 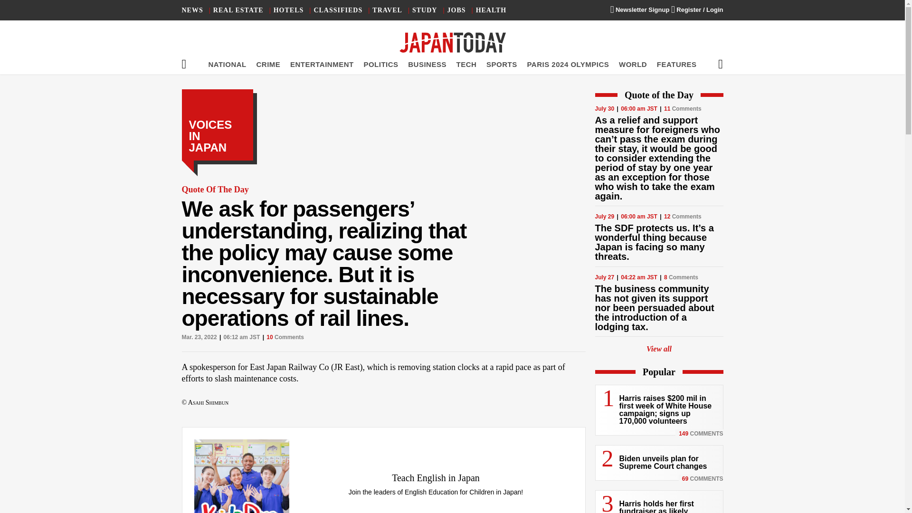 What do you see at coordinates (289, 10) in the screenshot?
I see `HOTELS` at bounding box center [289, 10].